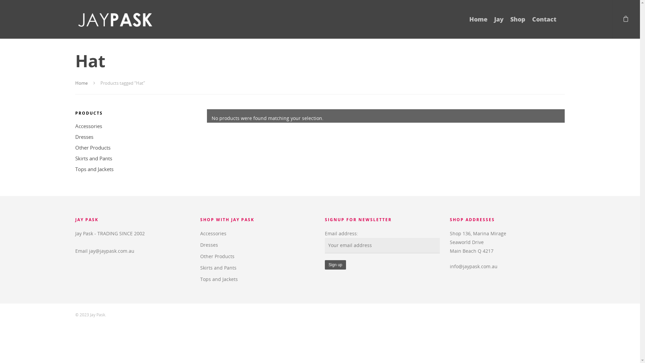 The height and width of the screenshot is (363, 645). What do you see at coordinates (133, 158) in the screenshot?
I see `Skirts and Pants` at bounding box center [133, 158].